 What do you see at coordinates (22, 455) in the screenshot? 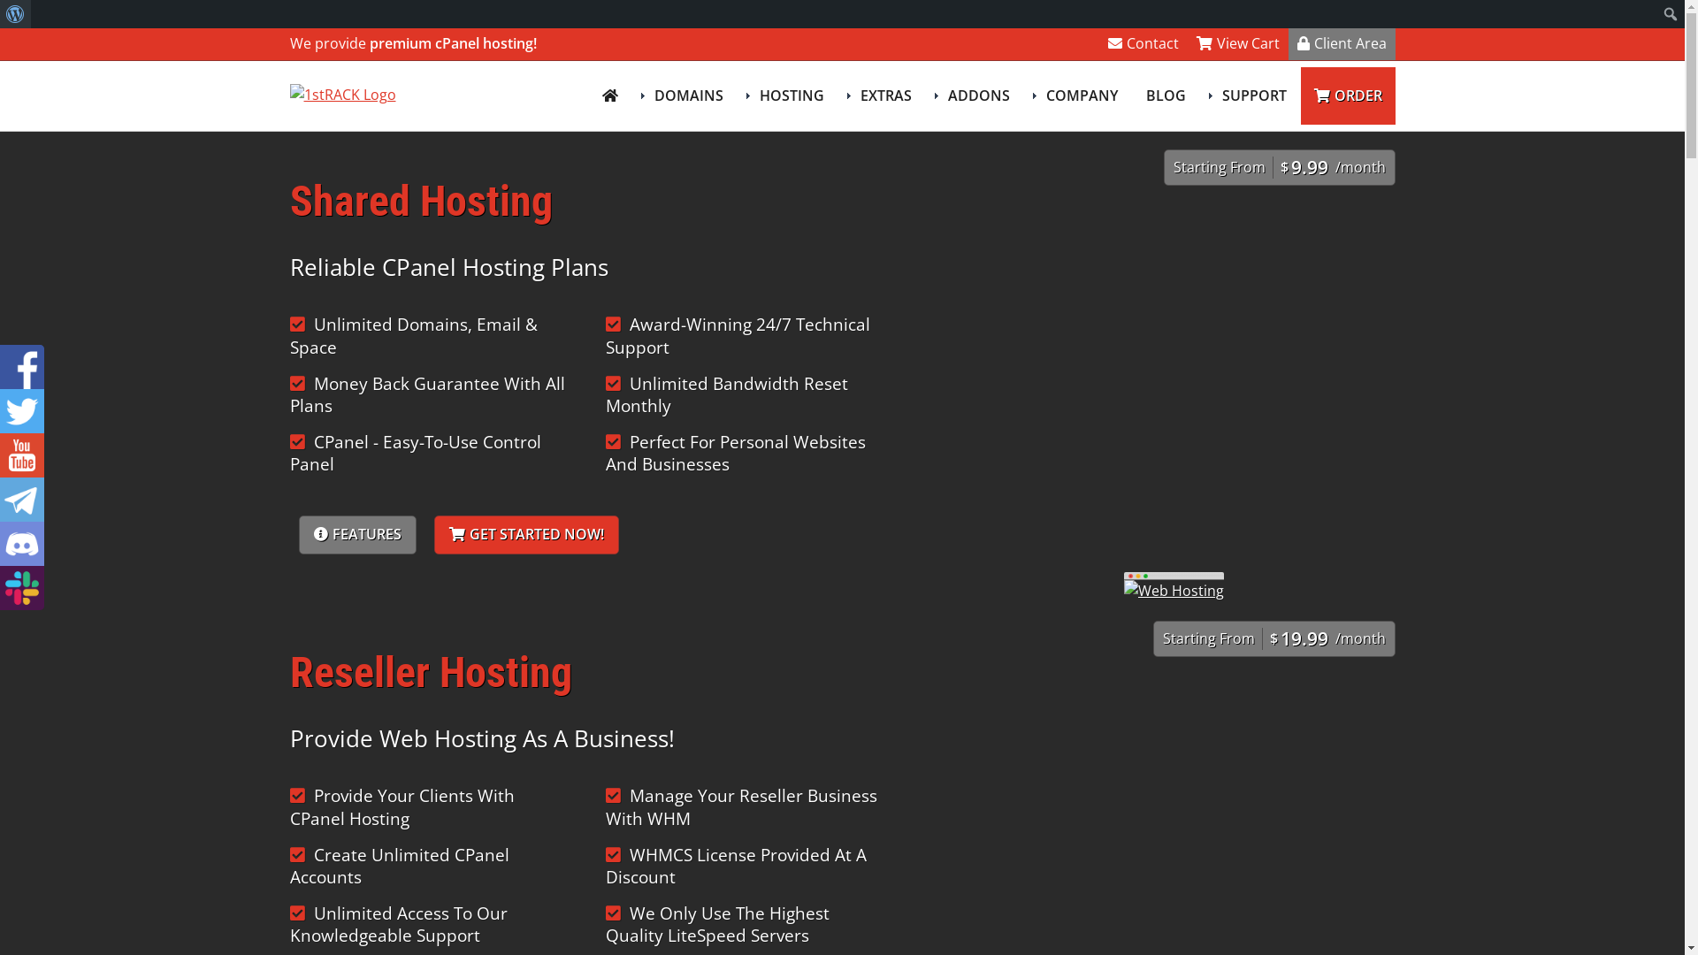
I see `1stRACK YouTube` at bounding box center [22, 455].